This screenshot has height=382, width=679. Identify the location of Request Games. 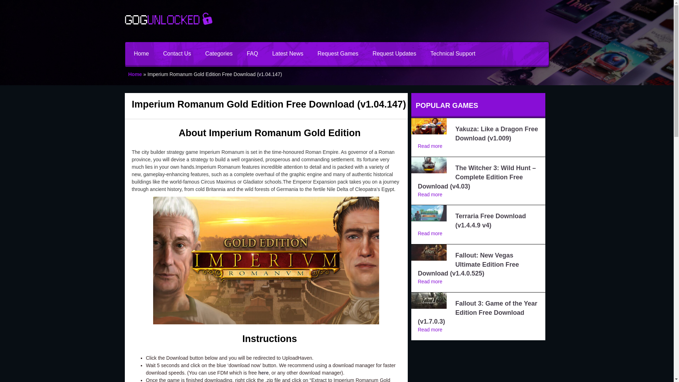
(338, 53).